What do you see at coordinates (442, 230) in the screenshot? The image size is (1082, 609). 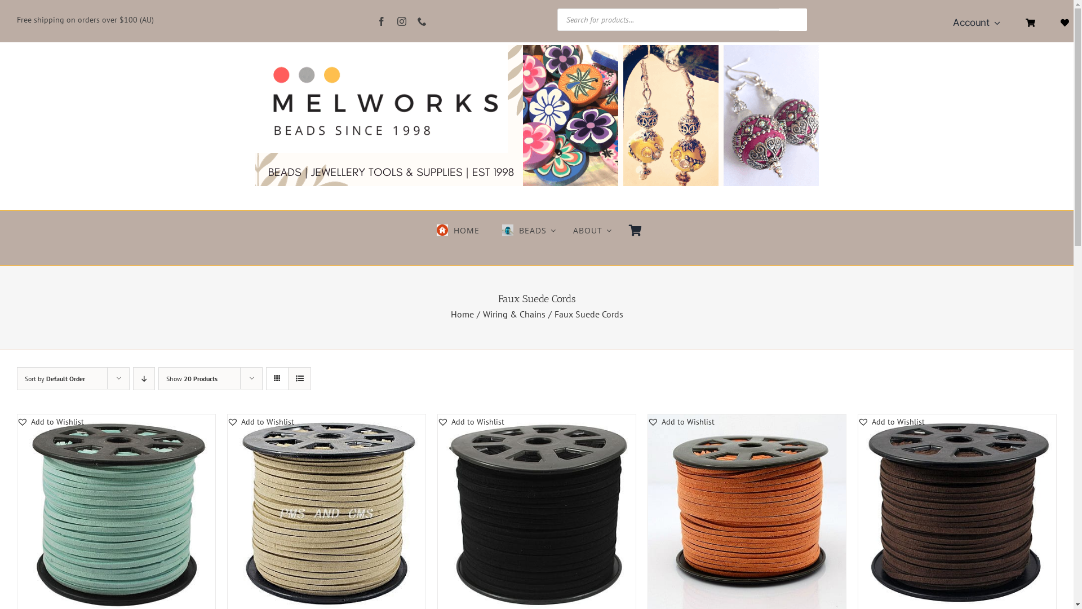 I see `home-icon` at bounding box center [442, 230].